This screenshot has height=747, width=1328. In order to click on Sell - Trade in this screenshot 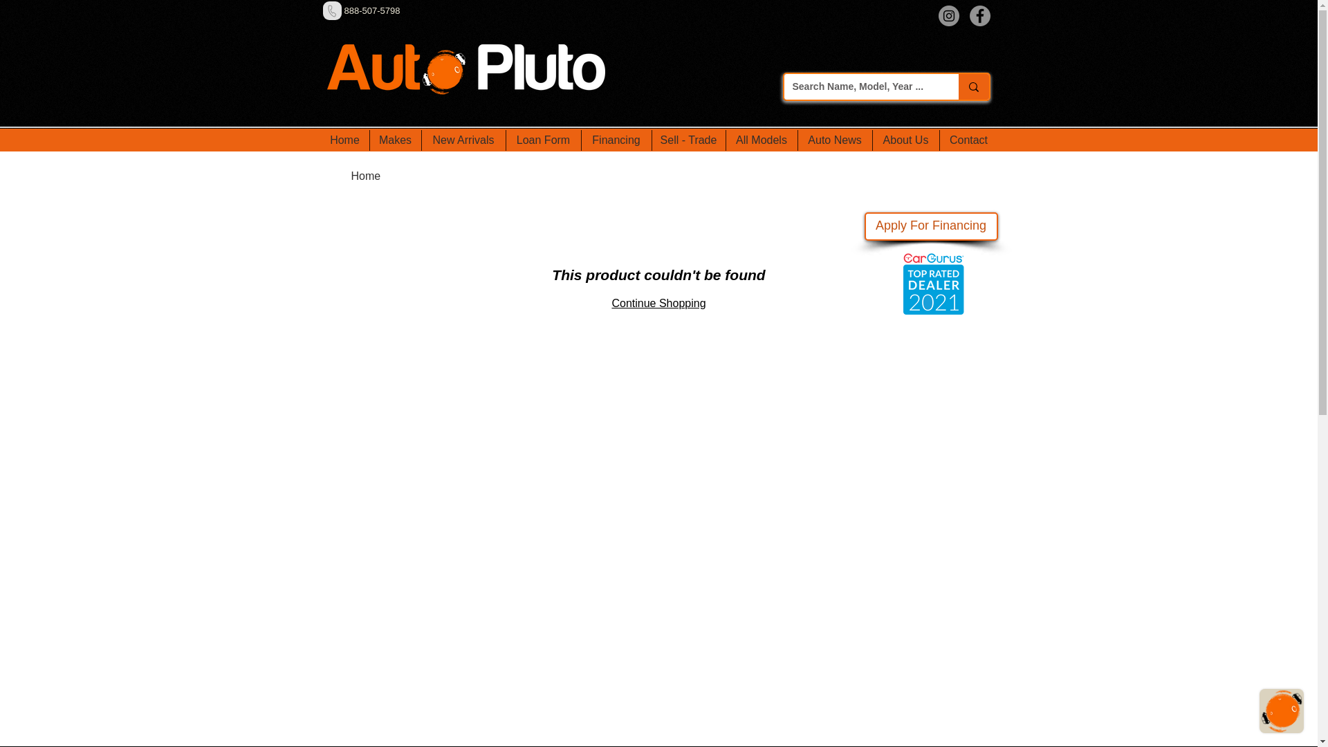, I will do `click(688, 140)`.